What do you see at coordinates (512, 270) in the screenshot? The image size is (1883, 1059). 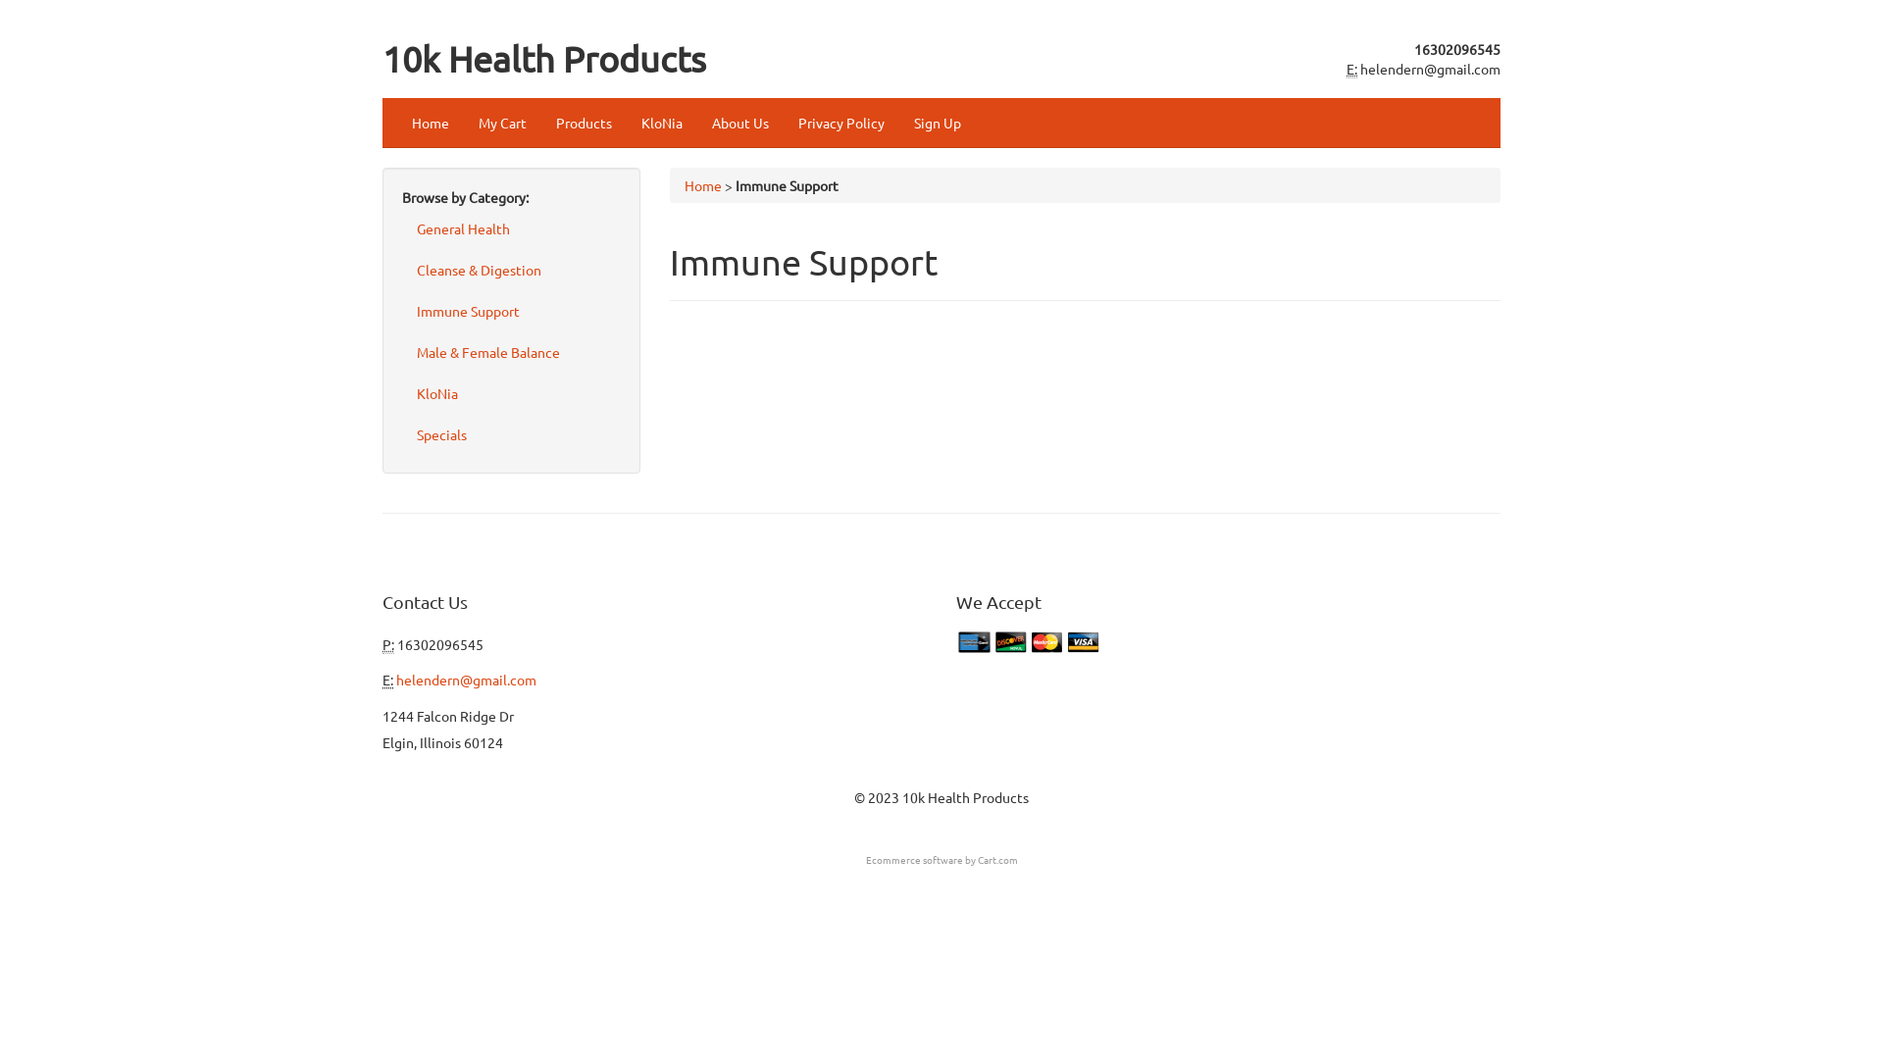 I see `Cleanse & Digestion` at bounding box center [512, 270].